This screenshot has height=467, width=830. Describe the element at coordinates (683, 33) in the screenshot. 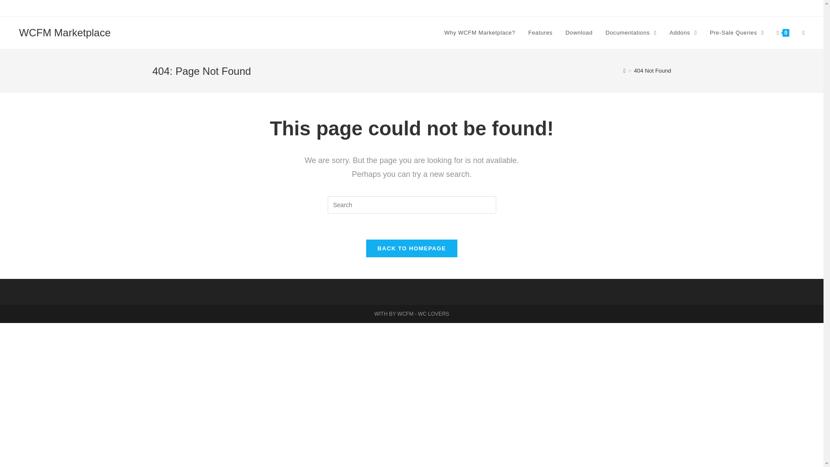

I see `Addons` at that location.